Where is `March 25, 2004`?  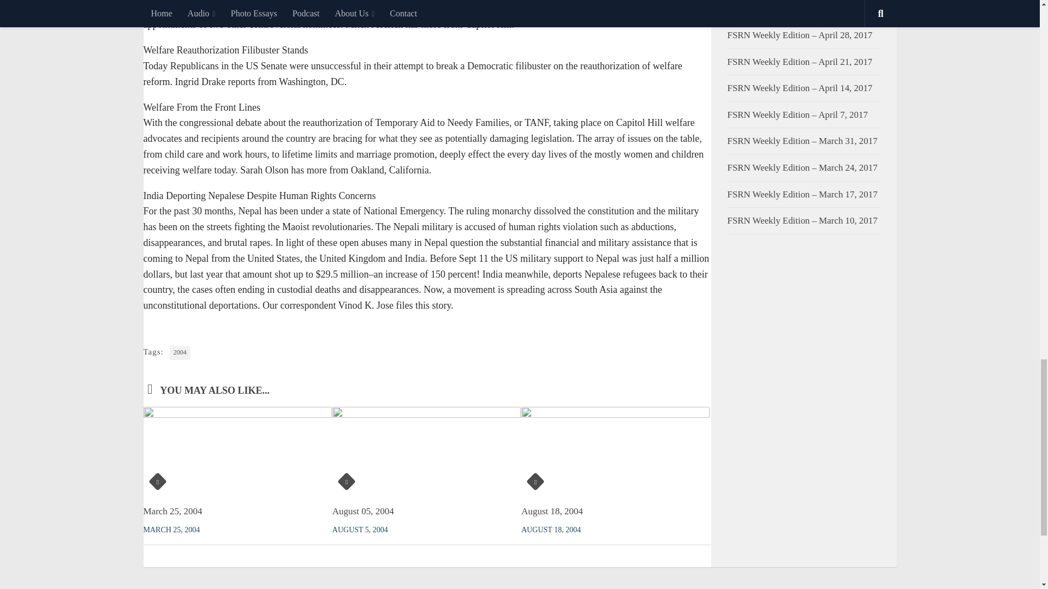 March 25, 2004 is located at coordinates (172, 511).